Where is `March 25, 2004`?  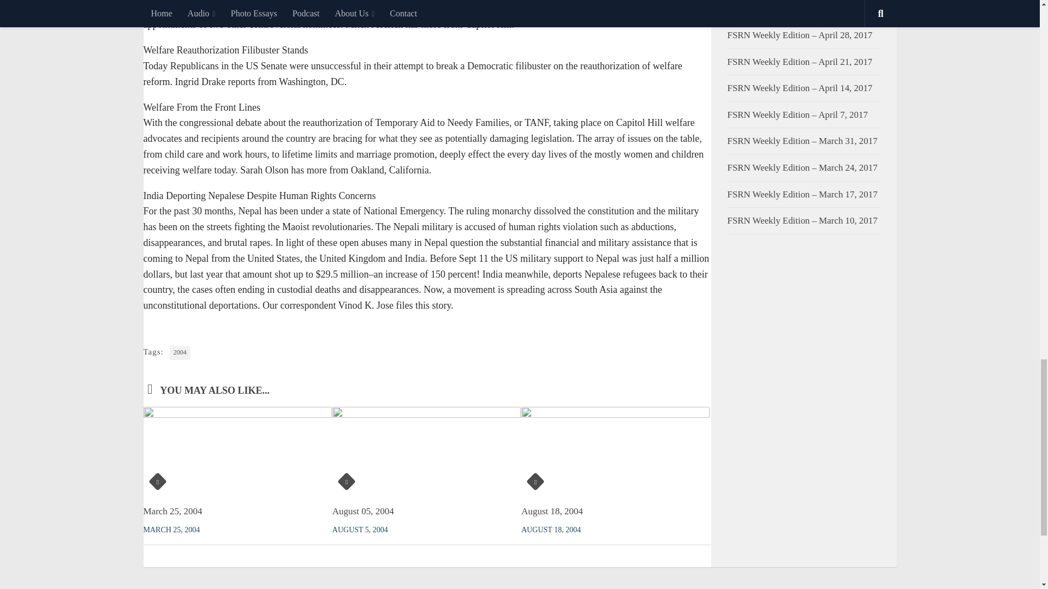 March 25, 2004 is located at coordinates (172, 511).